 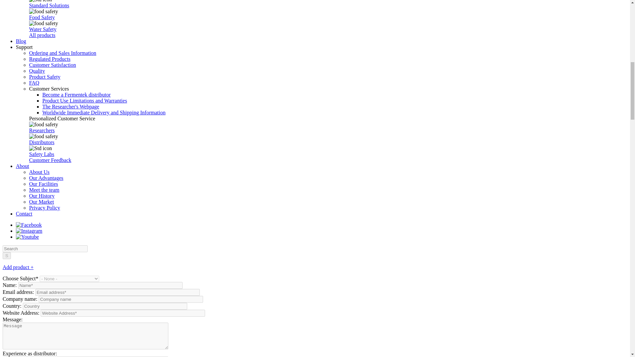 What do you see at coordinates (63, 53) in the screenshot?
I see `Ordering and Sales Information` at bounding box center [63, 53].